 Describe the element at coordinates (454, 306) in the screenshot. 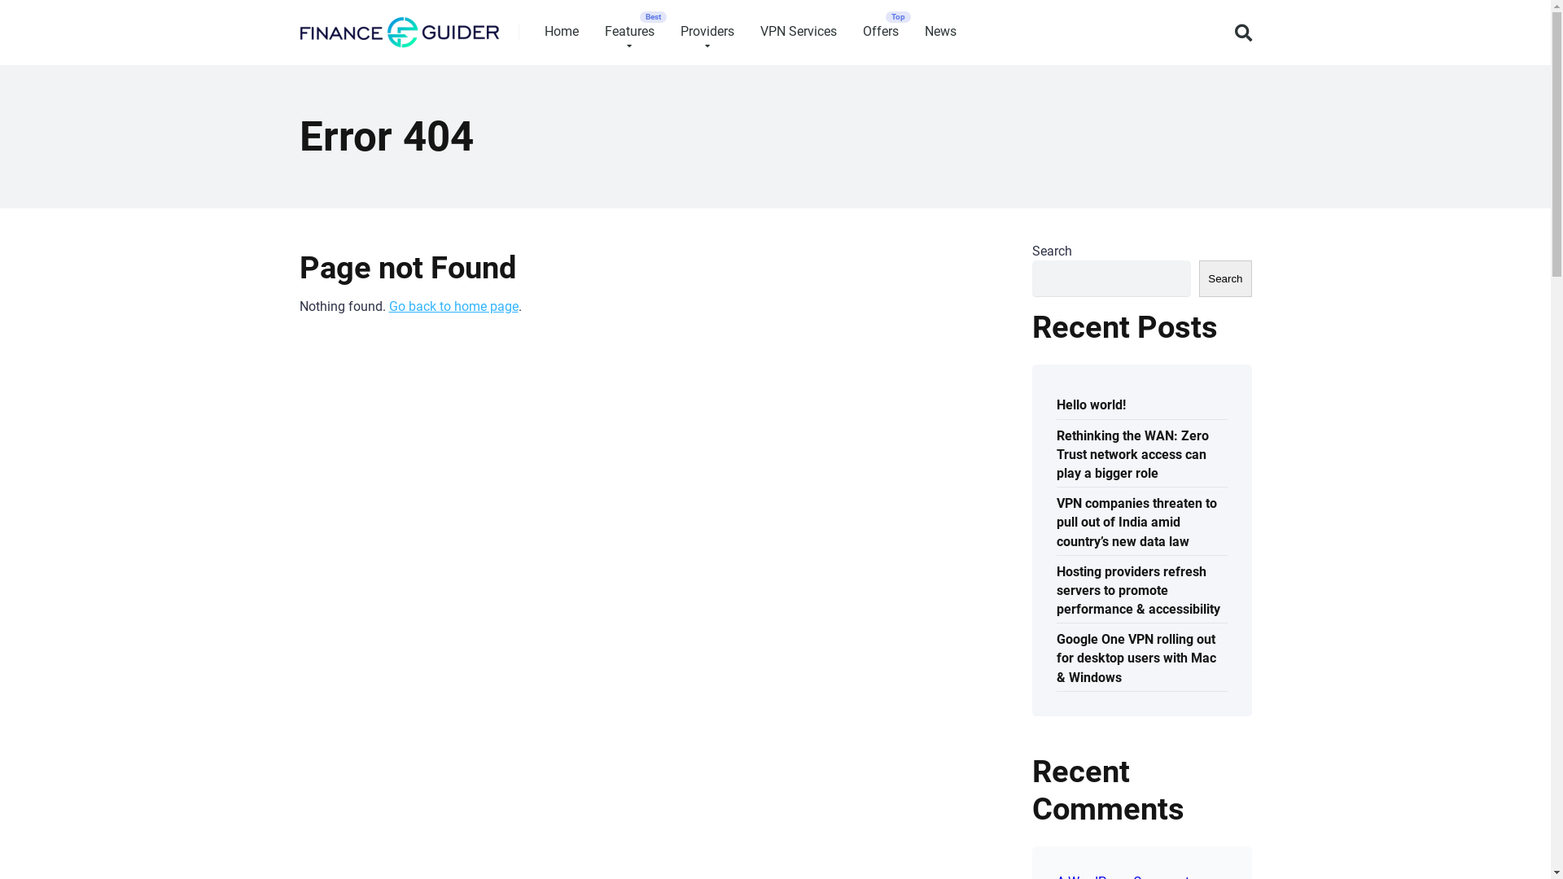

I see `Go back to home page` at that location.